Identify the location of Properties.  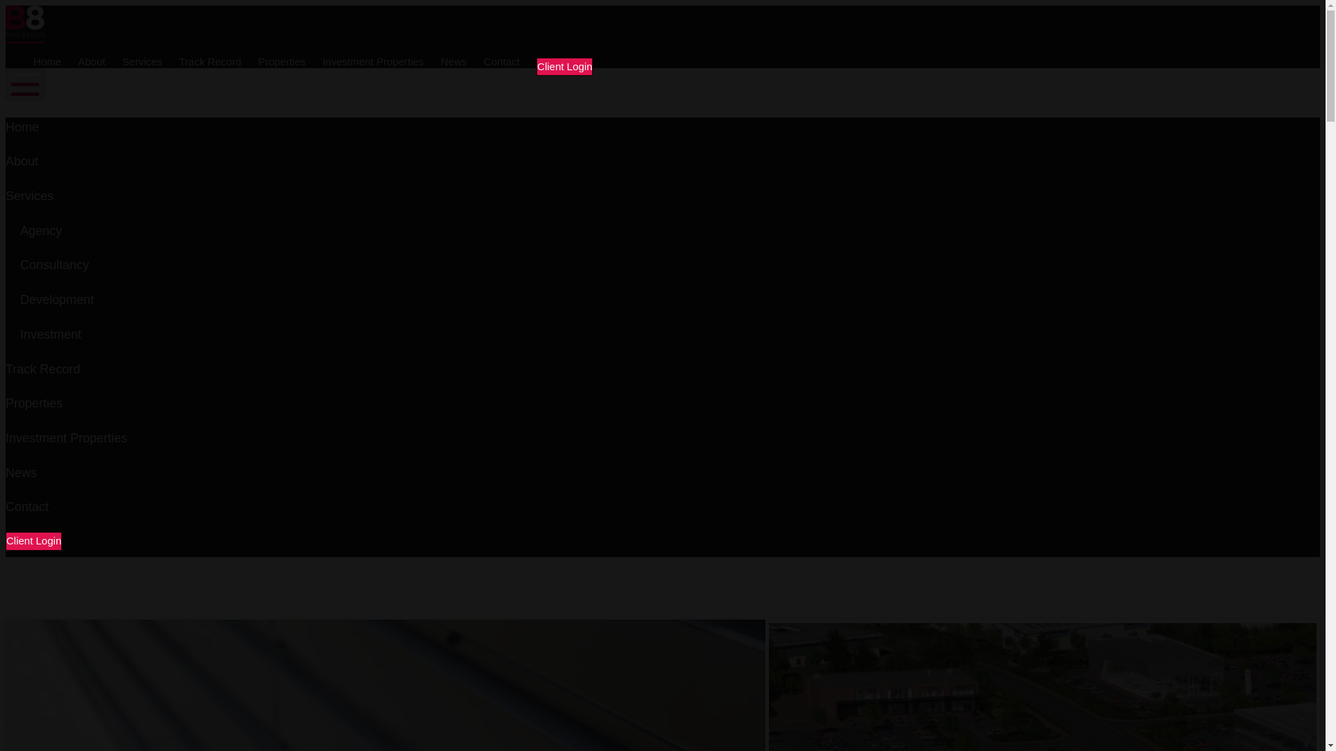
(33, 403).